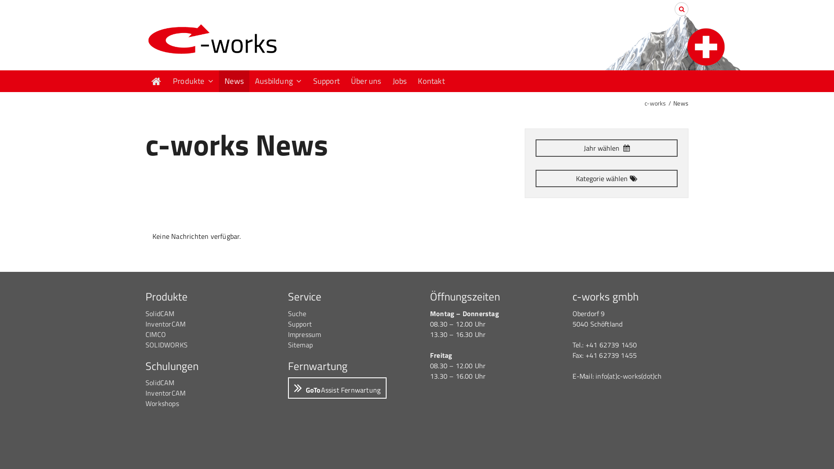 This screenshot has width=834, height=469. I want to click on c-works, so click(212, 39).